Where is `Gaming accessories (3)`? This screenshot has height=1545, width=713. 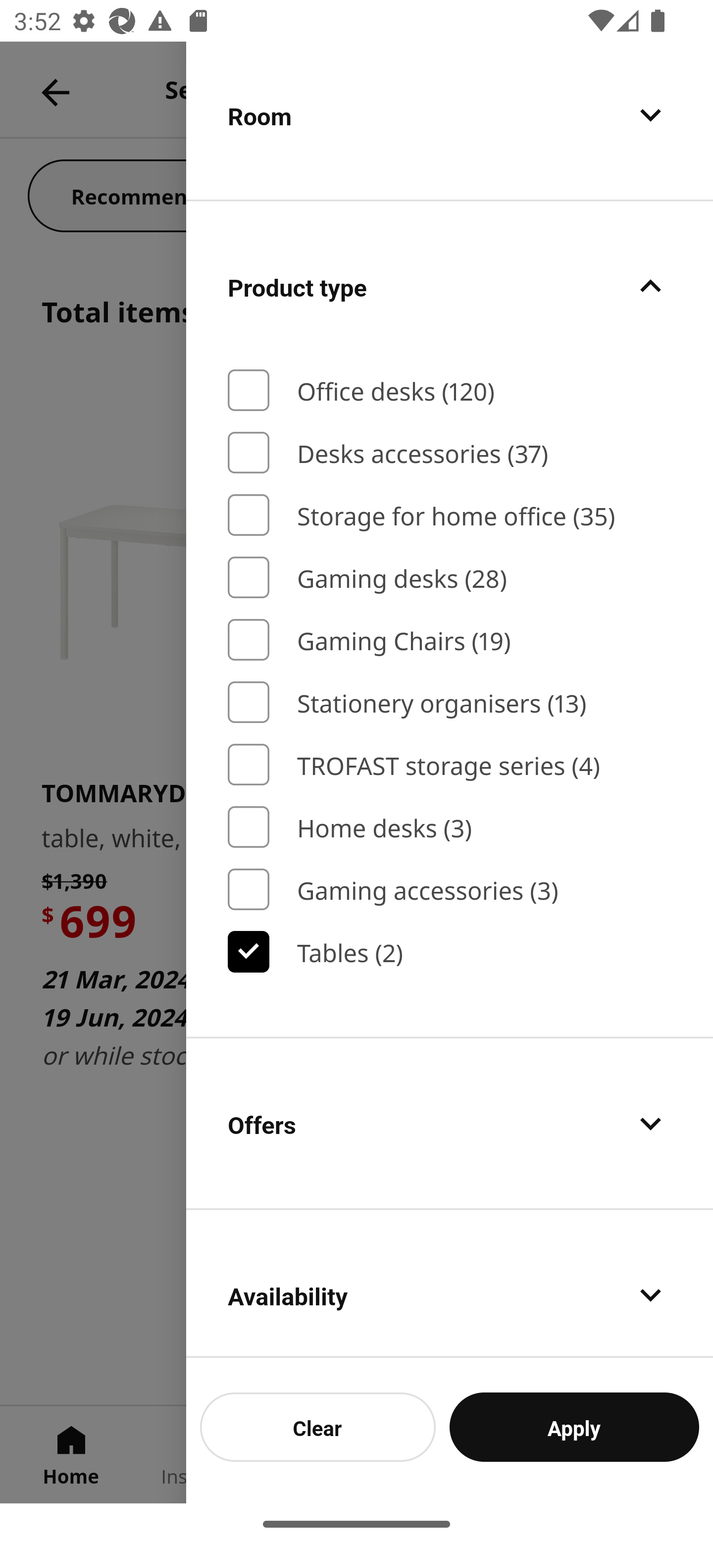 Gaming accessories (3) is located at coordinates (450, 889).